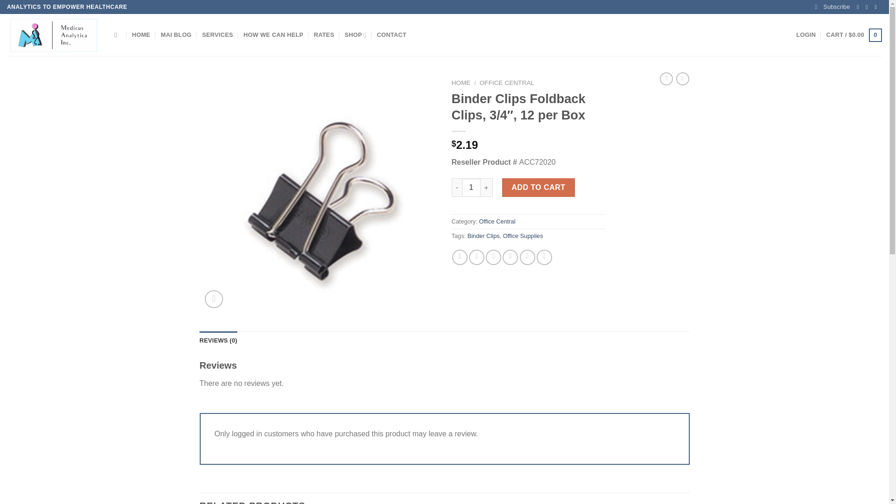 The height and width of the screenshot is (504, 896). Describe the element at coordinates (833, 7) in the screenshot. I see `Subscribe` at that location.